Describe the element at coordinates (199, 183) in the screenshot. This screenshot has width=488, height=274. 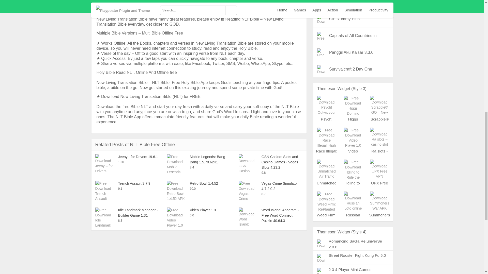
I see `Retro Bowl 1.4.52` at that location.